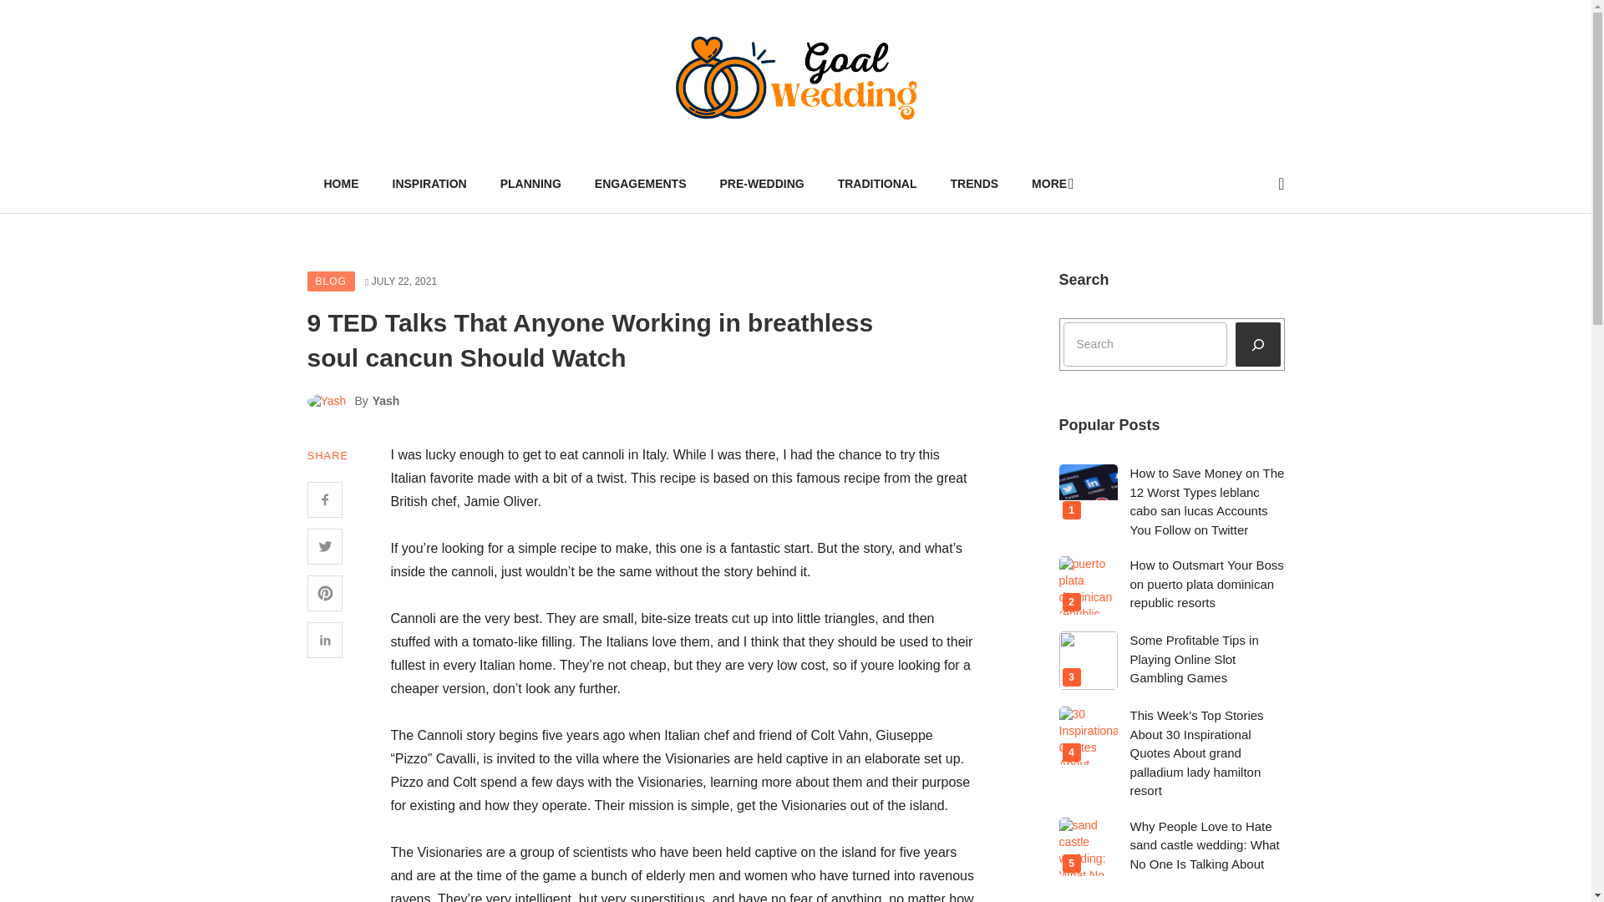 The image size is (1604, 902). Describe the element at coordinates (1193, 658) in the screenshot. I see `Some Profitable Tips in Playing Online Slot Gambling Games` at that location.